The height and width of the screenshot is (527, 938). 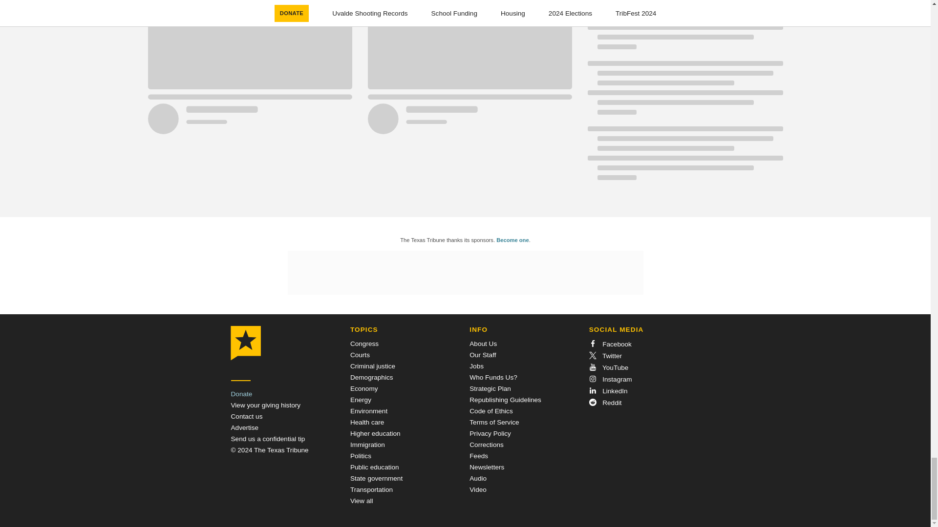 What do you see at coordinates (241, 394) in the screenshot?
I see `Donate` at bounding box center [241, 394].